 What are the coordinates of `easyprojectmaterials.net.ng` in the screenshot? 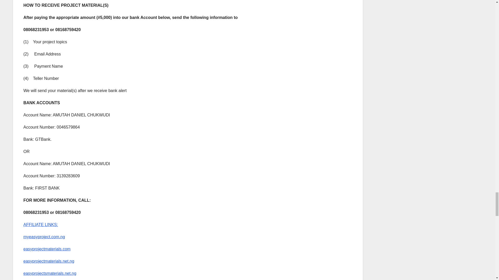 It's located at (49, 261).